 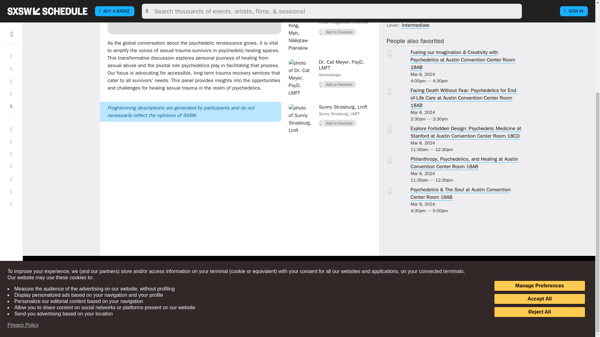 I want to click on Accept All, so click(x=539, y=175).